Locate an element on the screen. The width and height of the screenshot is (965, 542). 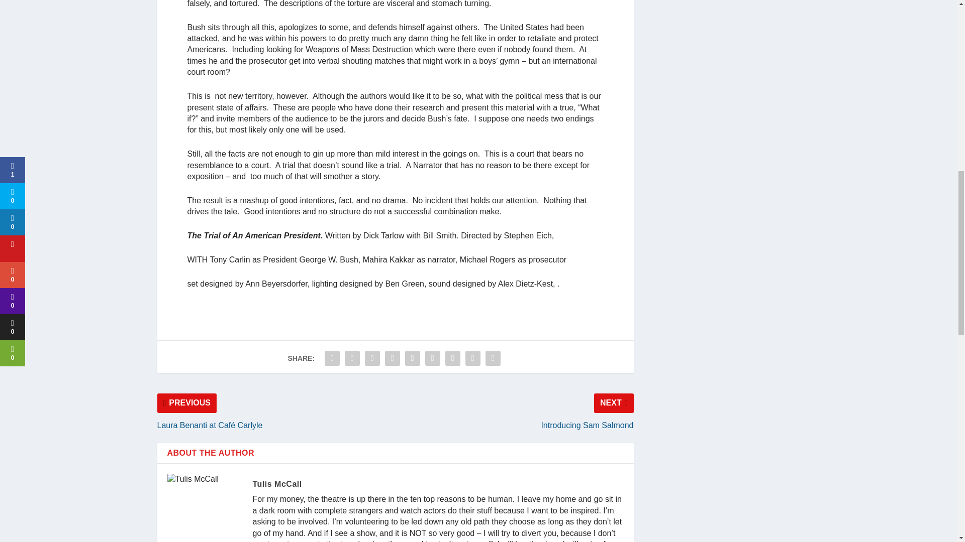
Share "The Trial of an American President" via Stumbleupon is located at coordinates (453, 358).